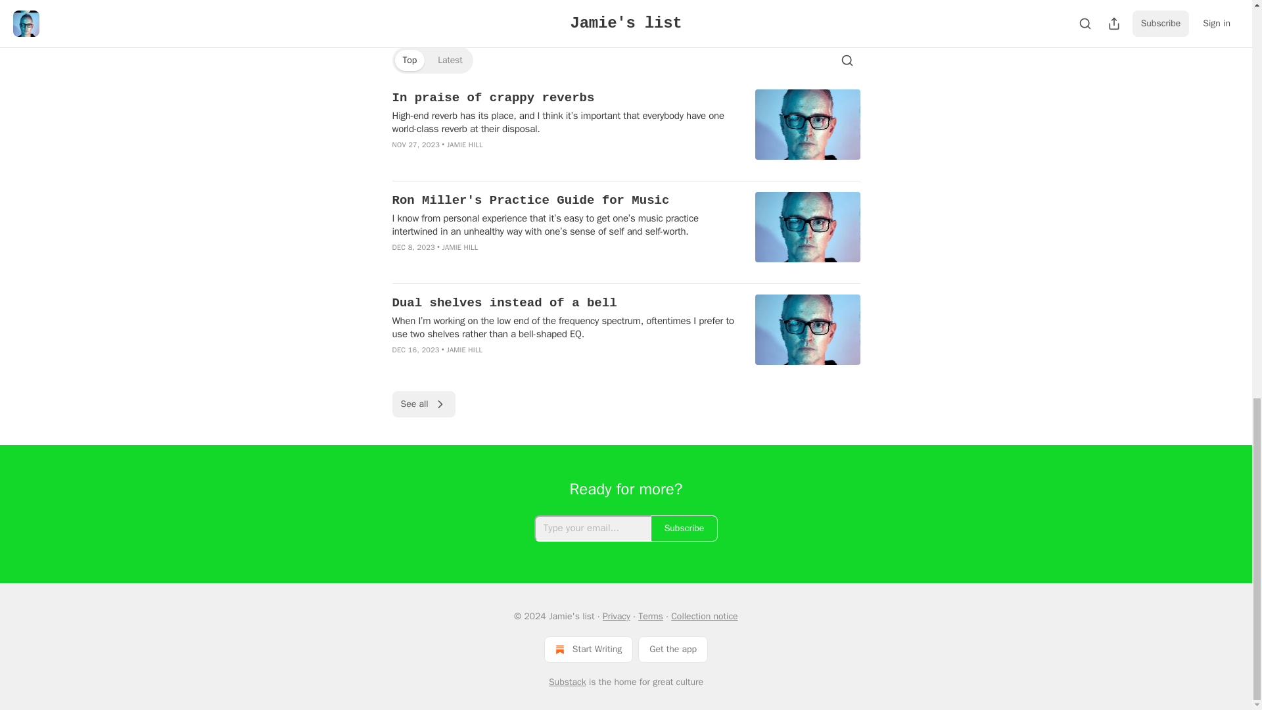 The width and height of the screenshot is (1262, 710). I want to click on Subscribe, so click(684, 529).